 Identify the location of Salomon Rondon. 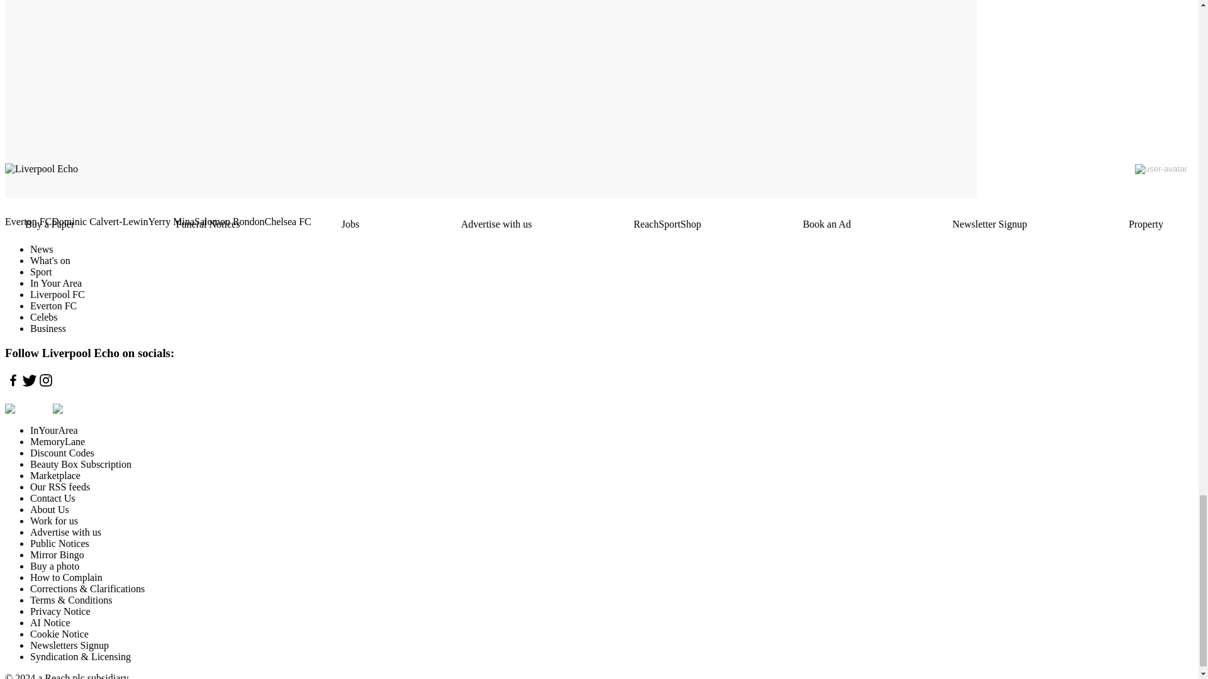
(229, 221).